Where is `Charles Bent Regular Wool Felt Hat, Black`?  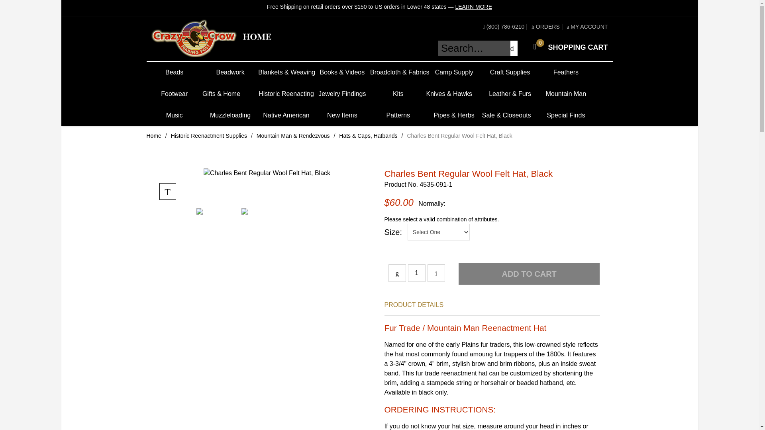 Charles Bent Regular Wool Felt Hat, Black is located at coordinates (587, 26).